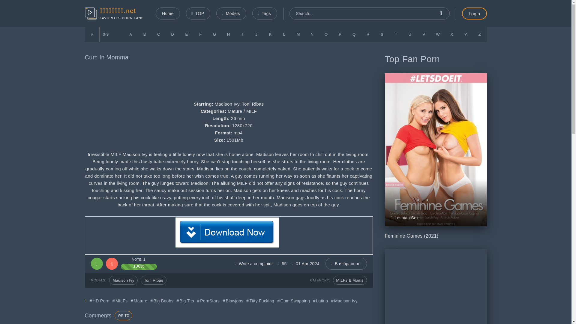 The height and width of the screenshot is (324, 576). What do you see at coordinates (298, 34) in the screenshot?
I see `M` at bounding box center [298, 34].